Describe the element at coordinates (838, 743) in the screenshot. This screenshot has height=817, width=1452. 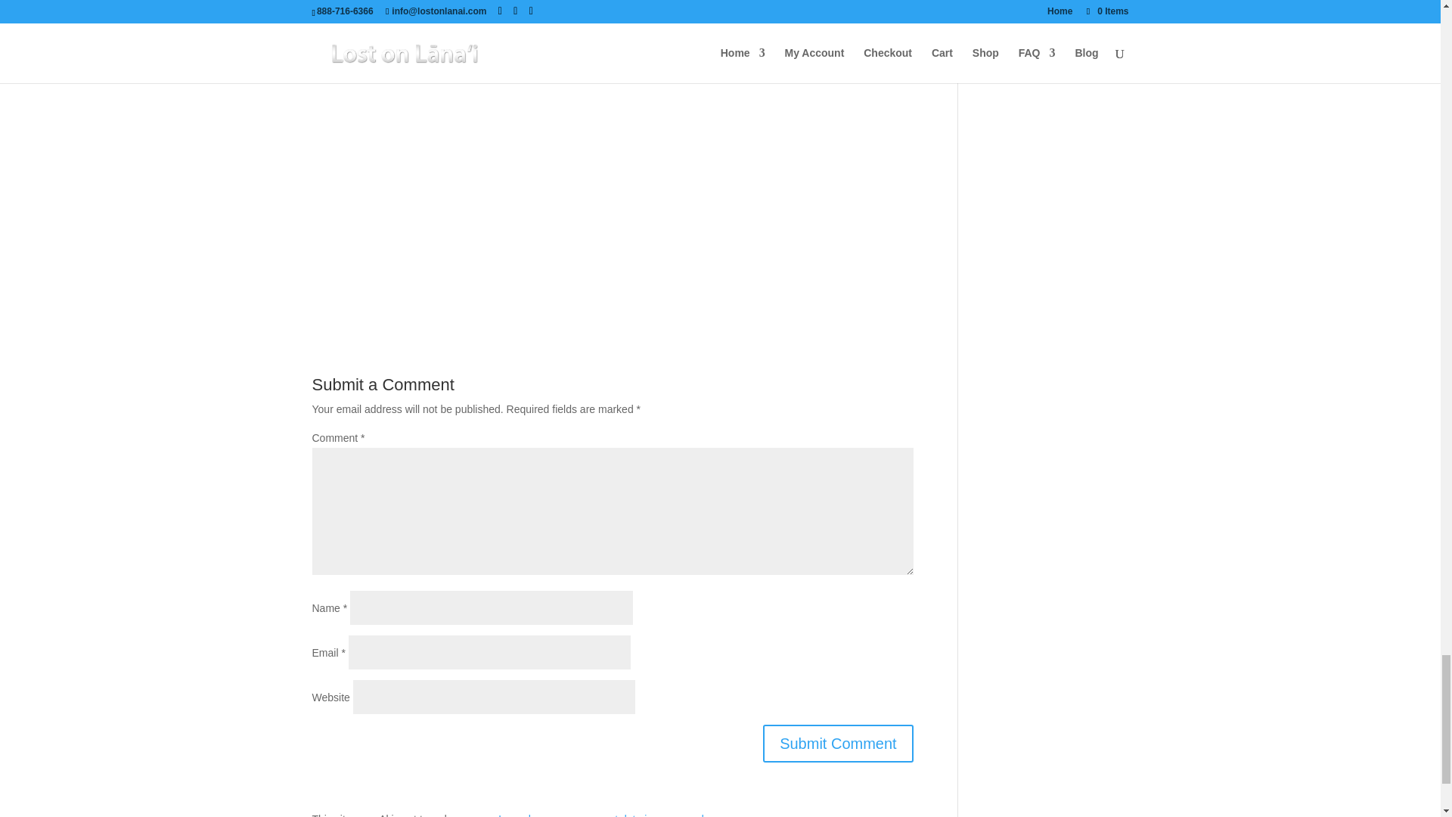
I see `Submit Comment` at that location.